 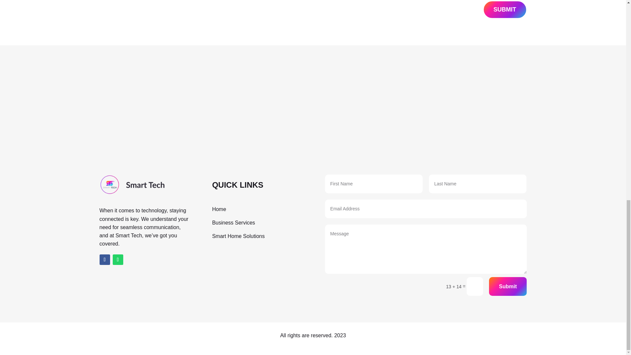 What do you see at coordinates (238, 236) in the screenshot?
I see `Smart Home Solutions` at bounding box center [238, 236].